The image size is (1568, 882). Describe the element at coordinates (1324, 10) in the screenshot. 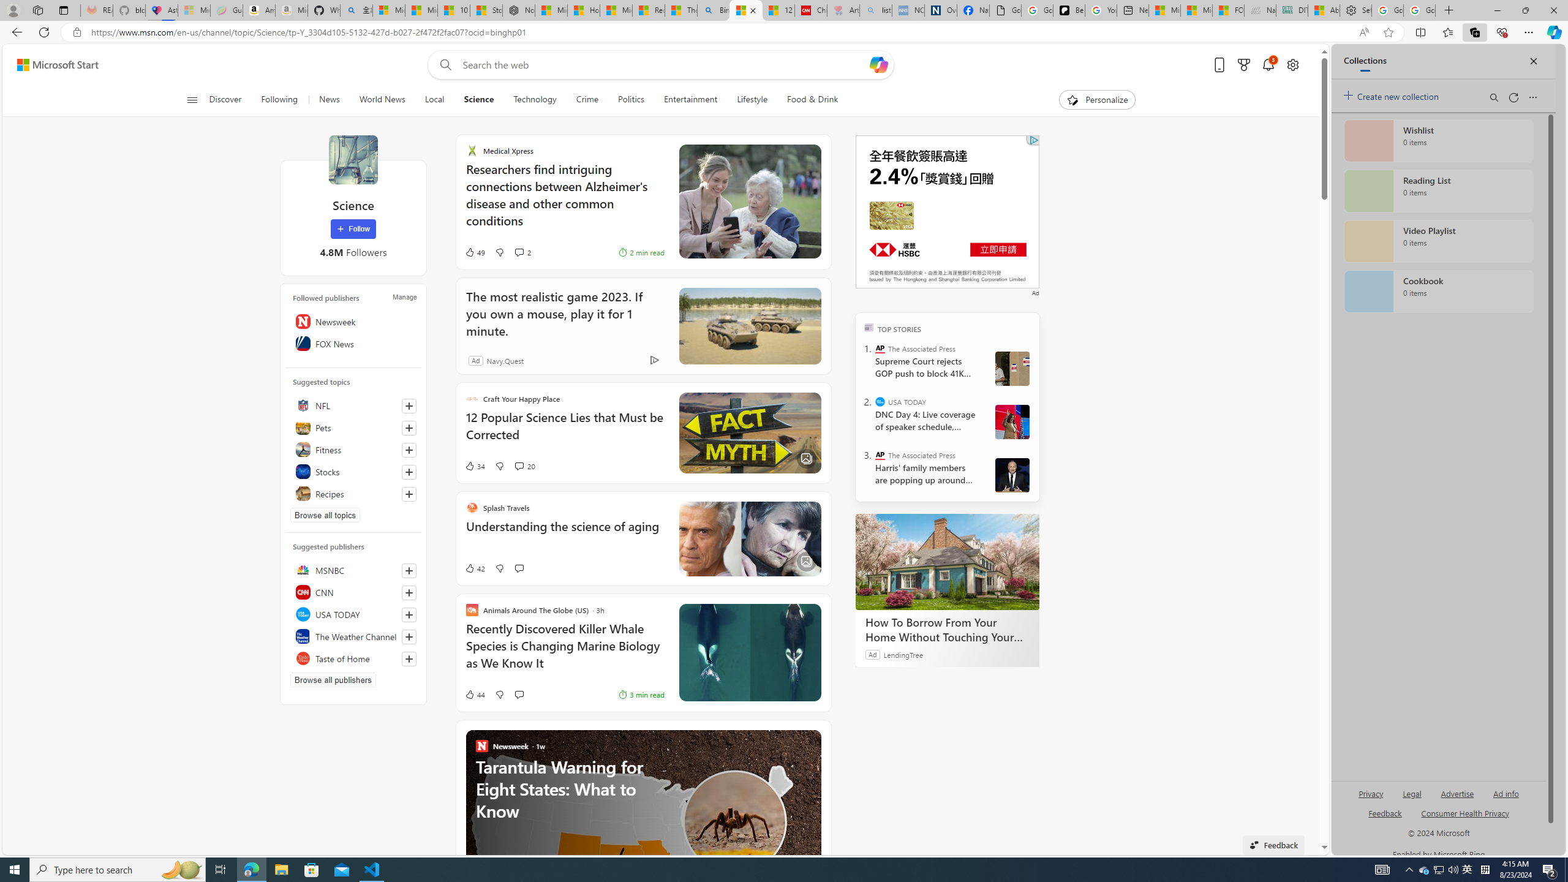

I see `Aberdeen, Hong Kong SAR hourly forecast | Microsoft Weather` at that location.